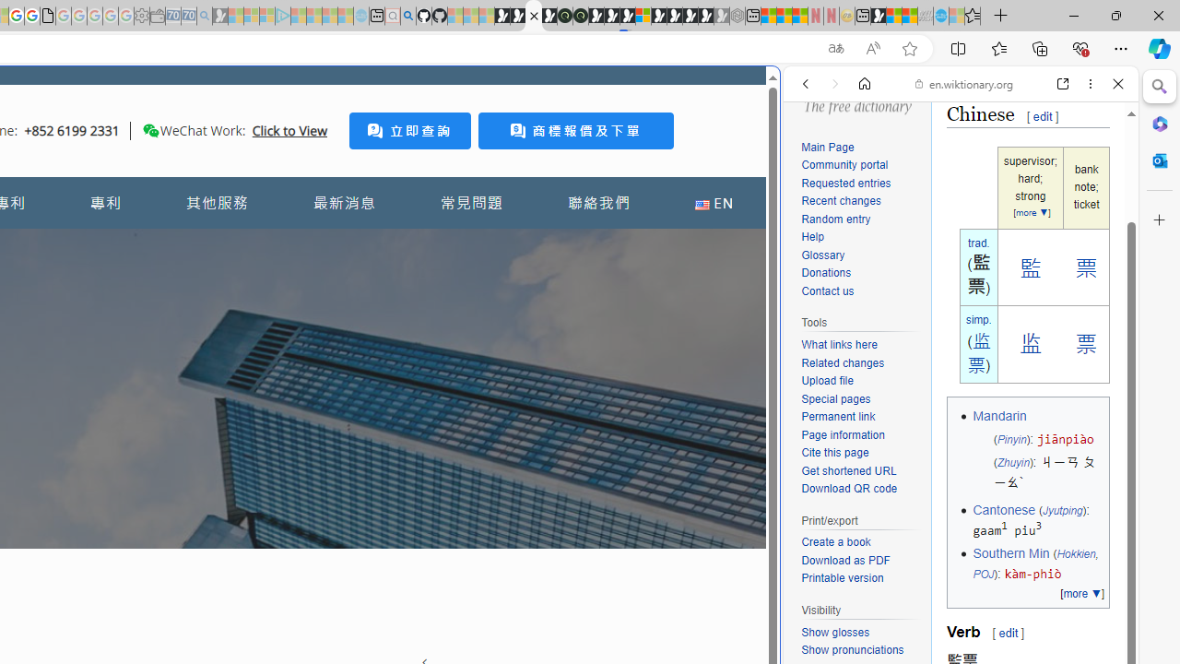 Image resolution: width=1180 pixels, height=664 pixels. I want to click on Play Cave FRVR in your browser | Games from Microsoft Start, so click(611, 17).